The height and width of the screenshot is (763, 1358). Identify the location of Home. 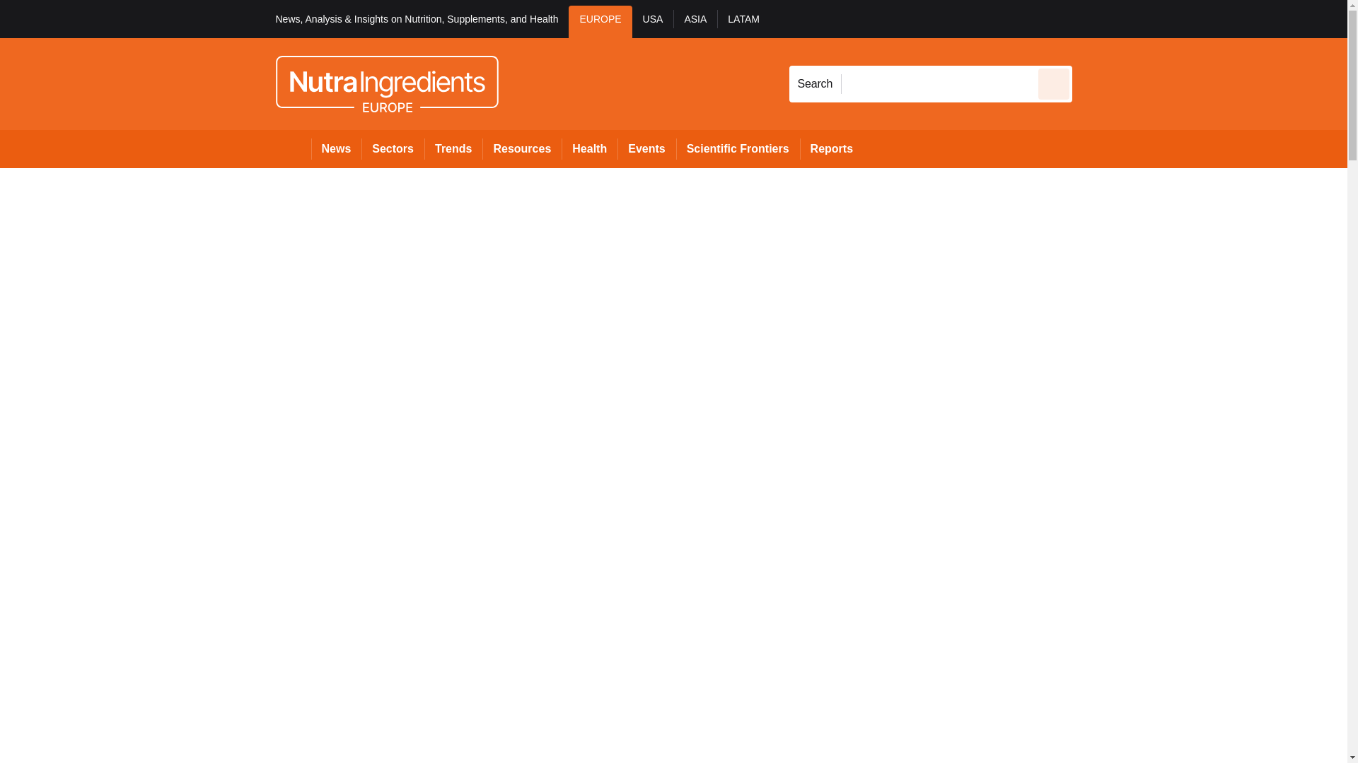
(293, 148).